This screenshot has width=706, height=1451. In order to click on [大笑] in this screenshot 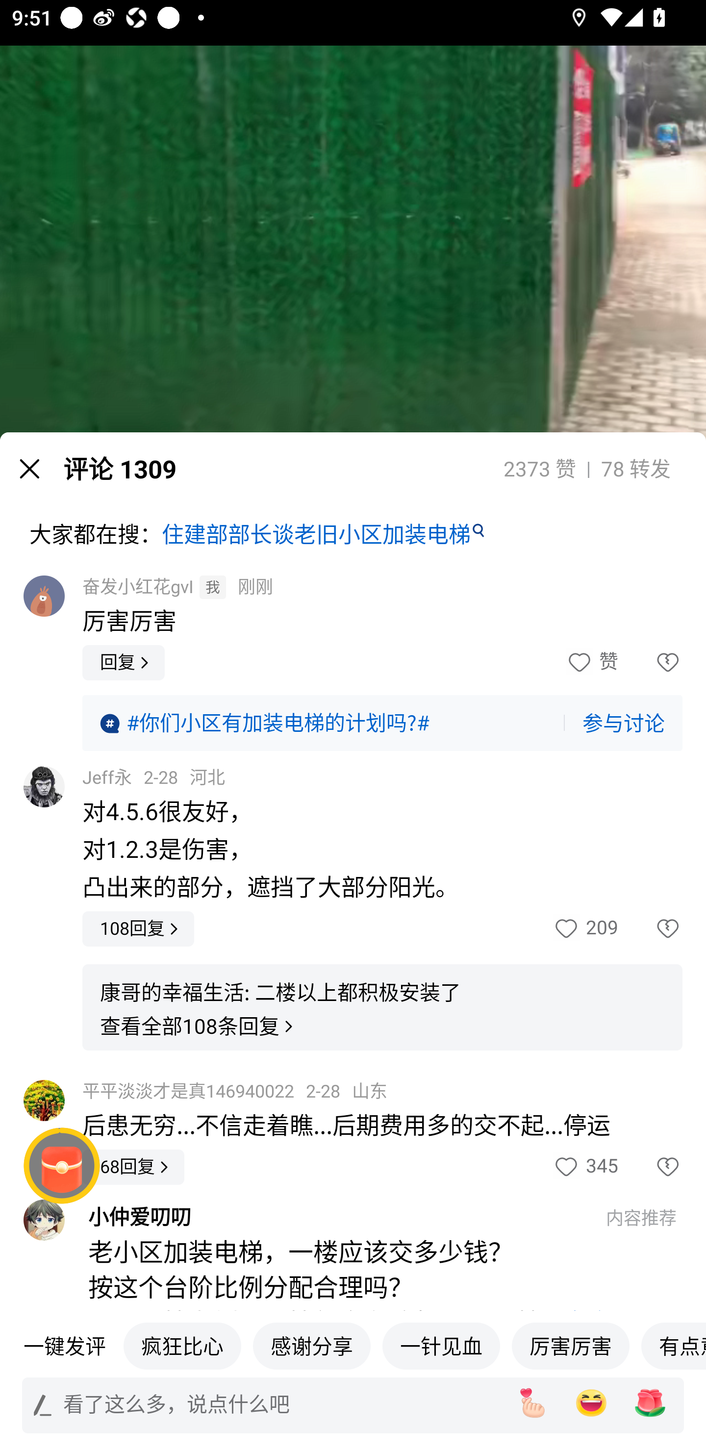, I will do `click(591, 1403)`.